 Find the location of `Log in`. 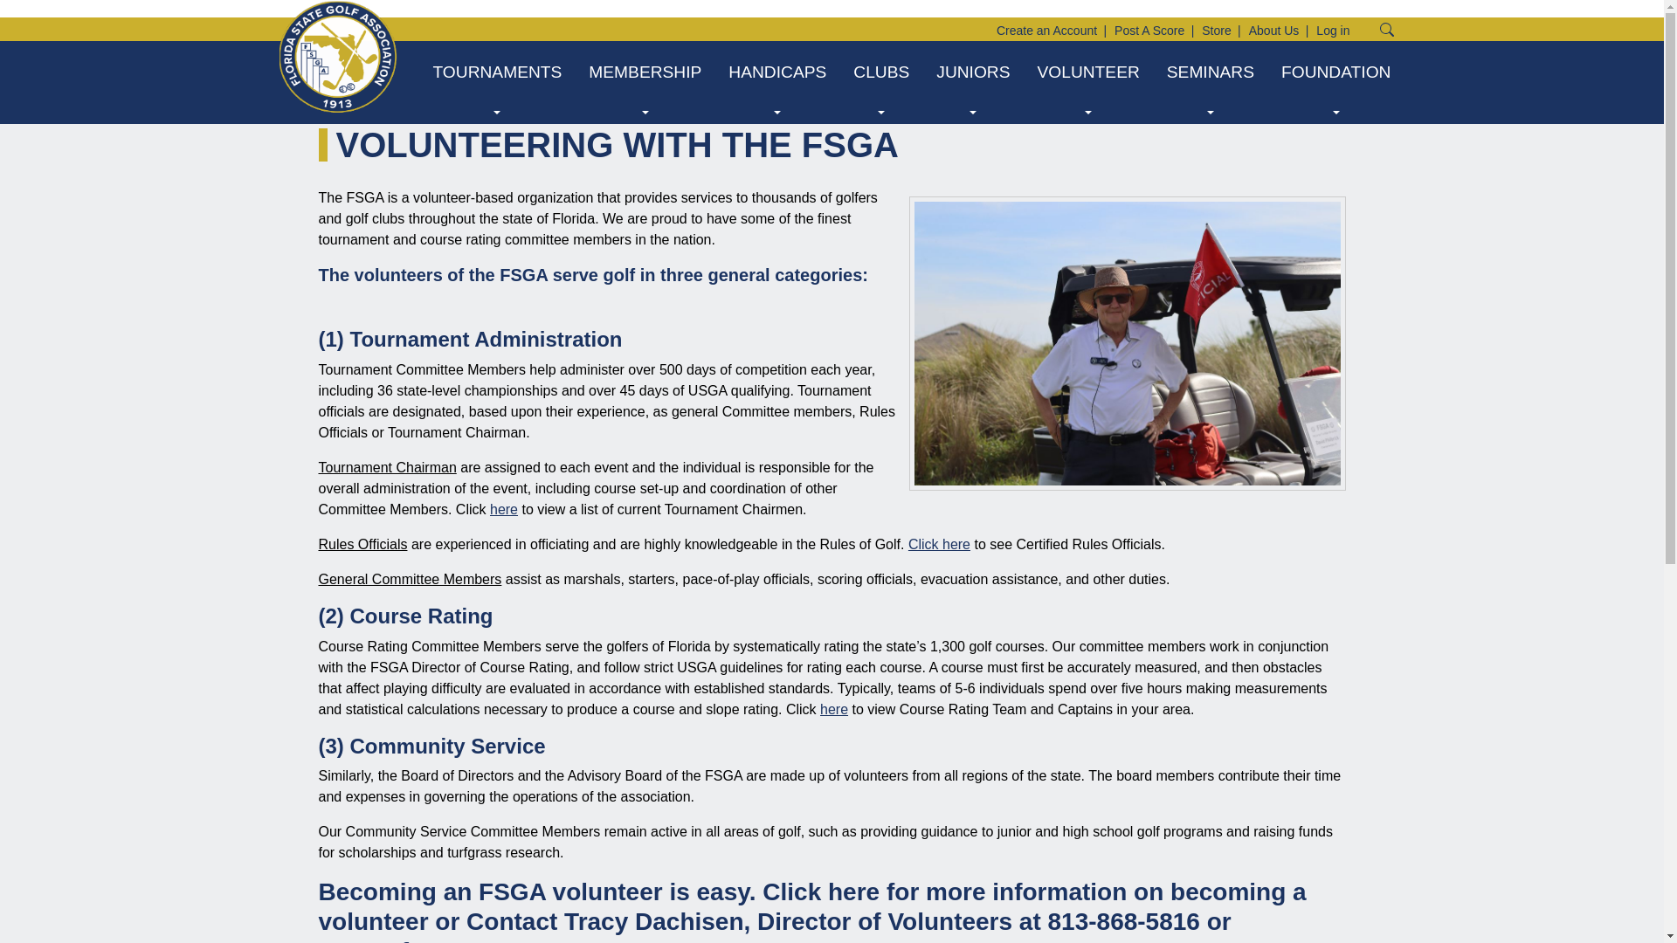

Log in is located at coordinates (1333, 31).